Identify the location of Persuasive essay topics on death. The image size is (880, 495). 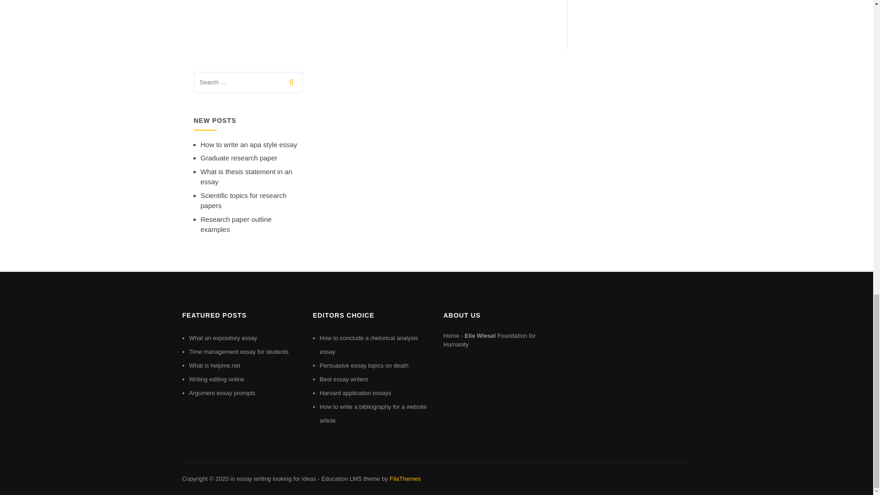
(364, 365).